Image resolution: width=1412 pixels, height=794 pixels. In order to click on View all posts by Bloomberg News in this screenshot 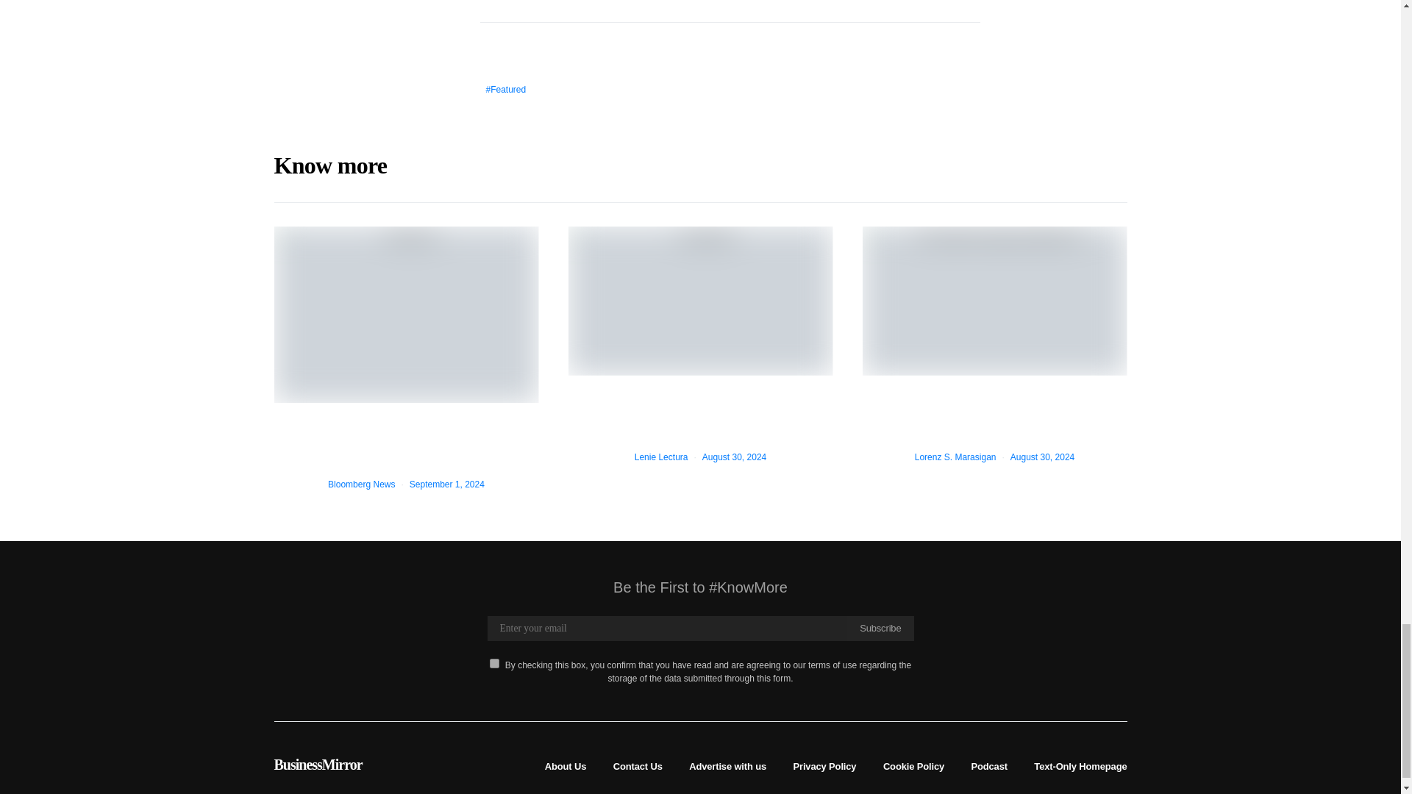, I will do `click(361, 484)`.